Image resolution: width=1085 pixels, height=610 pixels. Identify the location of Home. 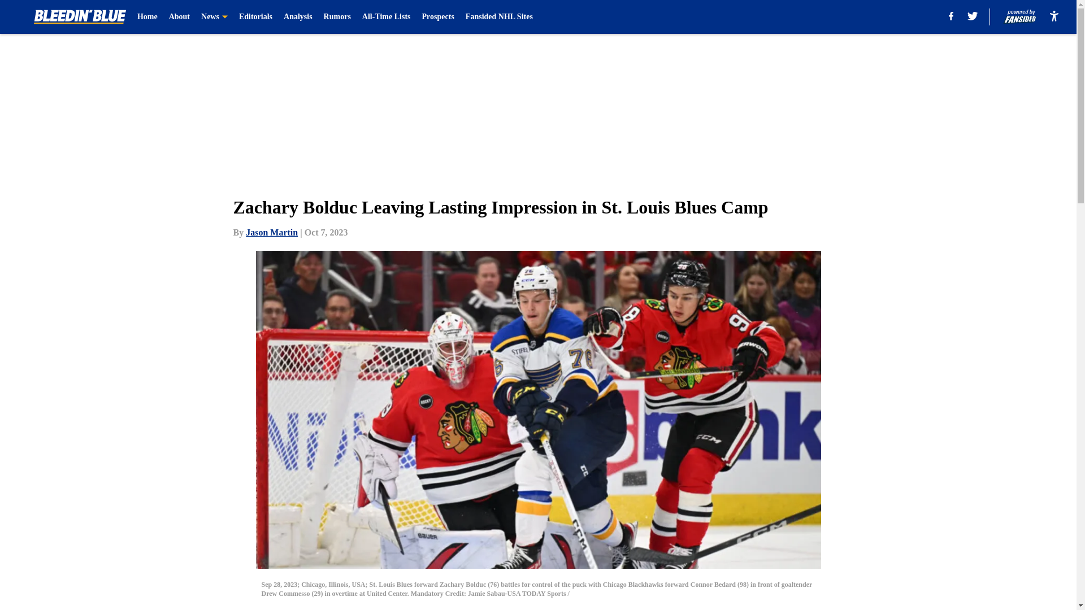
(147, 17).